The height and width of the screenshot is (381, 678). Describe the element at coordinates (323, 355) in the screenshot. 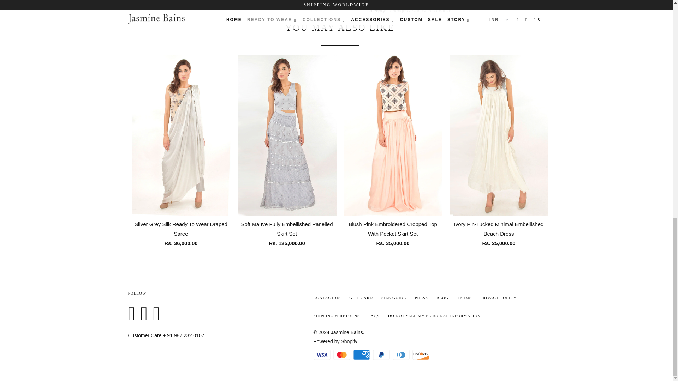

I see `Visa` at that location.